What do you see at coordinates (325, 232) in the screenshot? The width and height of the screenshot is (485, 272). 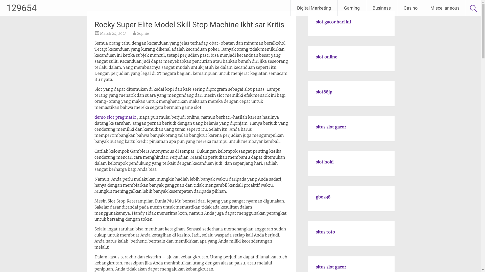 I see `situs toto` at bounding box center [325, 232].